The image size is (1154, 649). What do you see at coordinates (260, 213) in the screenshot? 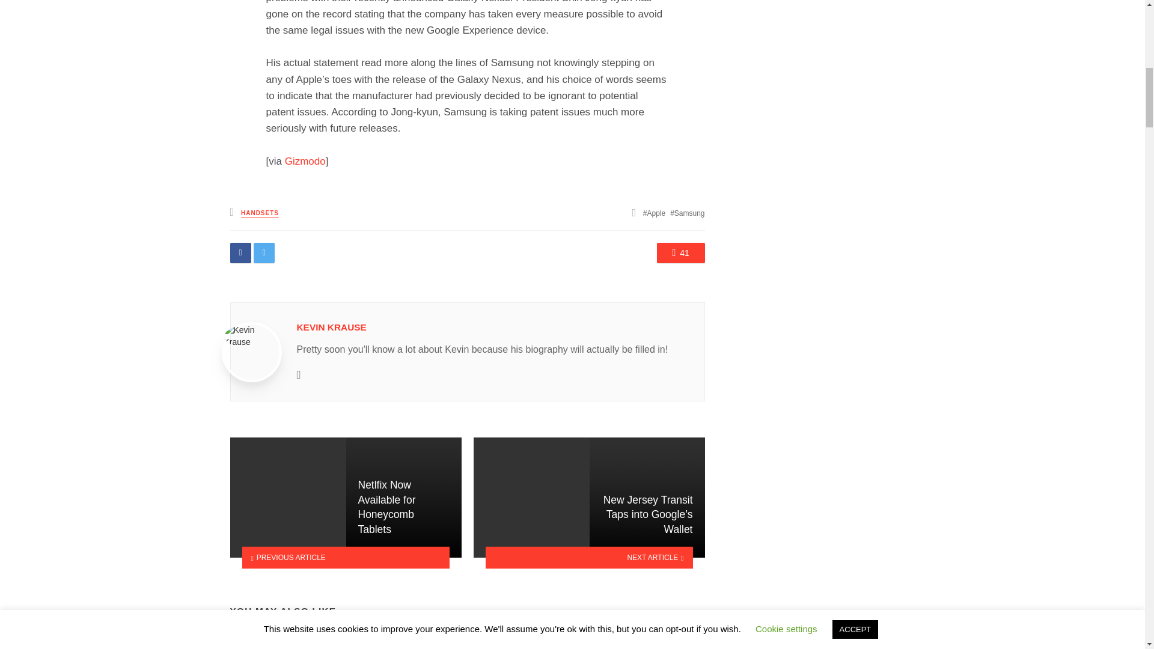
I see `HANDSETS` at bounding box center [260, 213].